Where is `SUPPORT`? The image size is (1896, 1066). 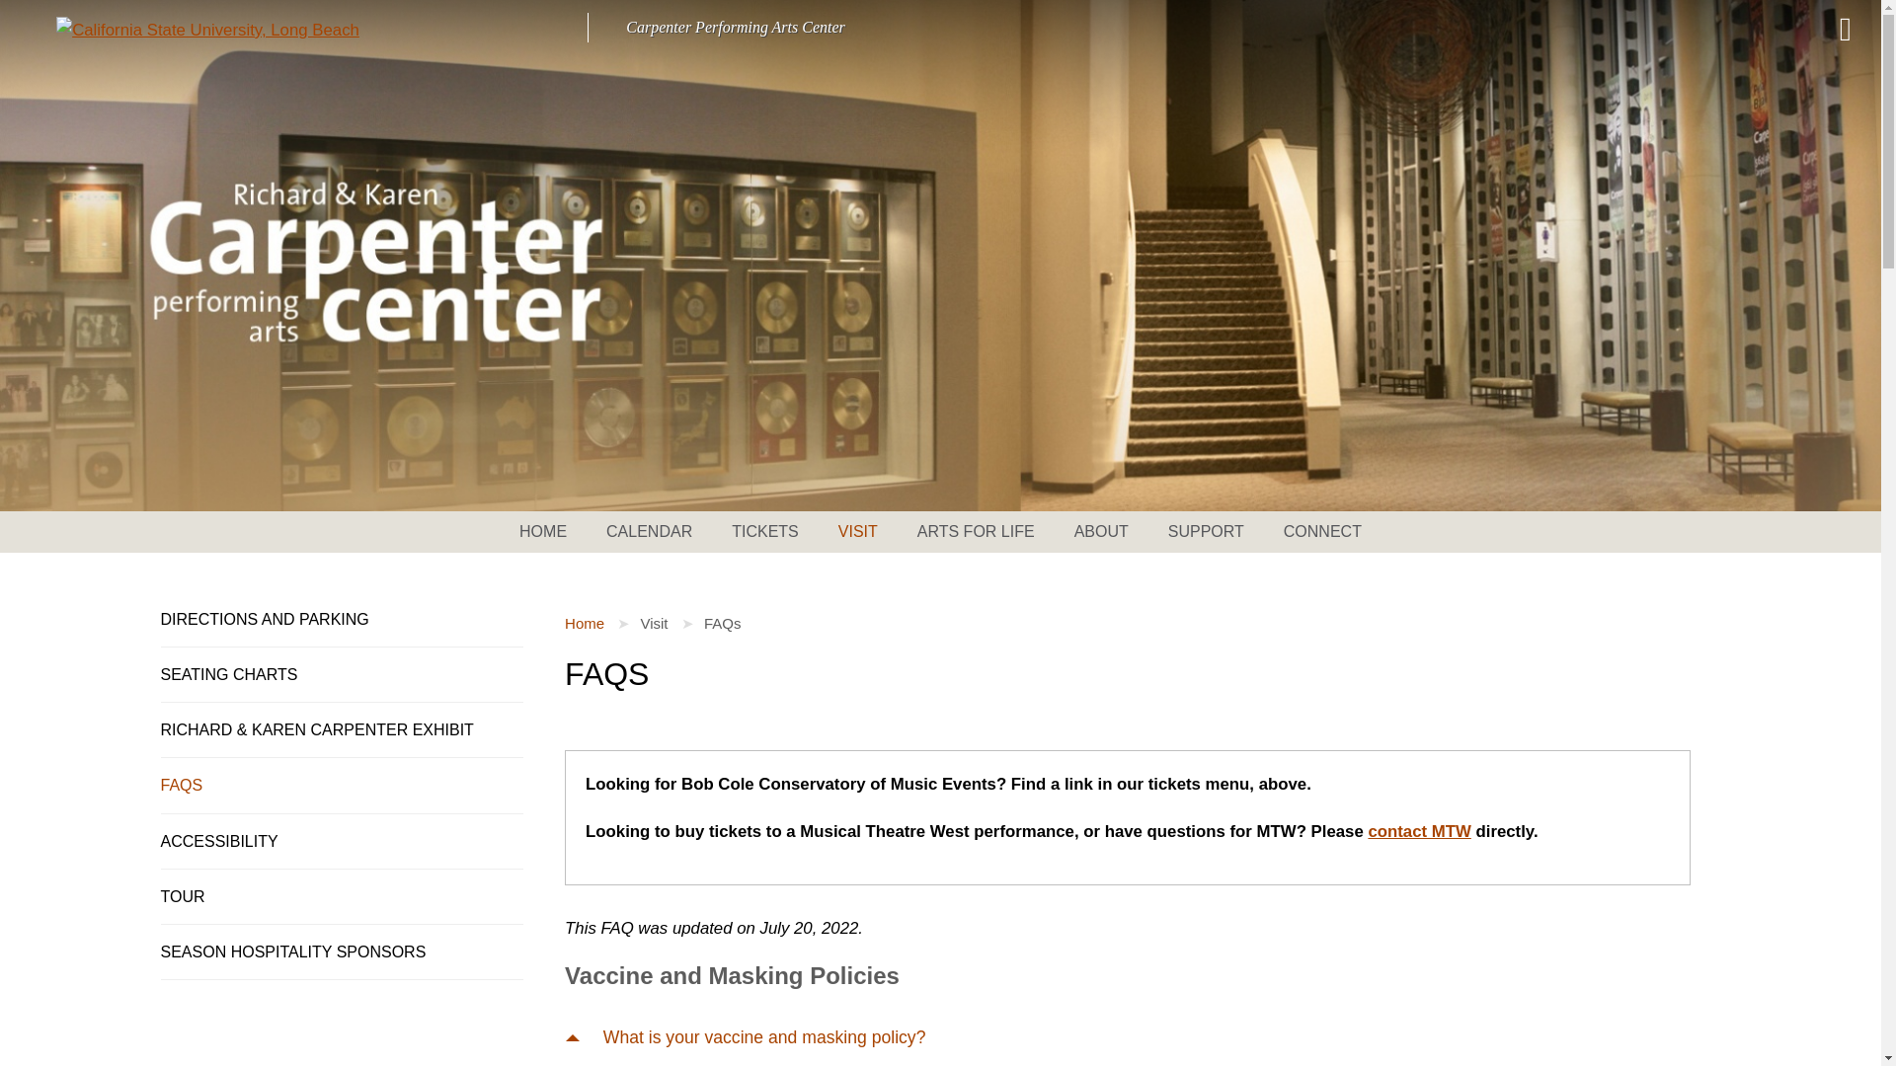 SUPPORT is located at coordinates (1207, 532).